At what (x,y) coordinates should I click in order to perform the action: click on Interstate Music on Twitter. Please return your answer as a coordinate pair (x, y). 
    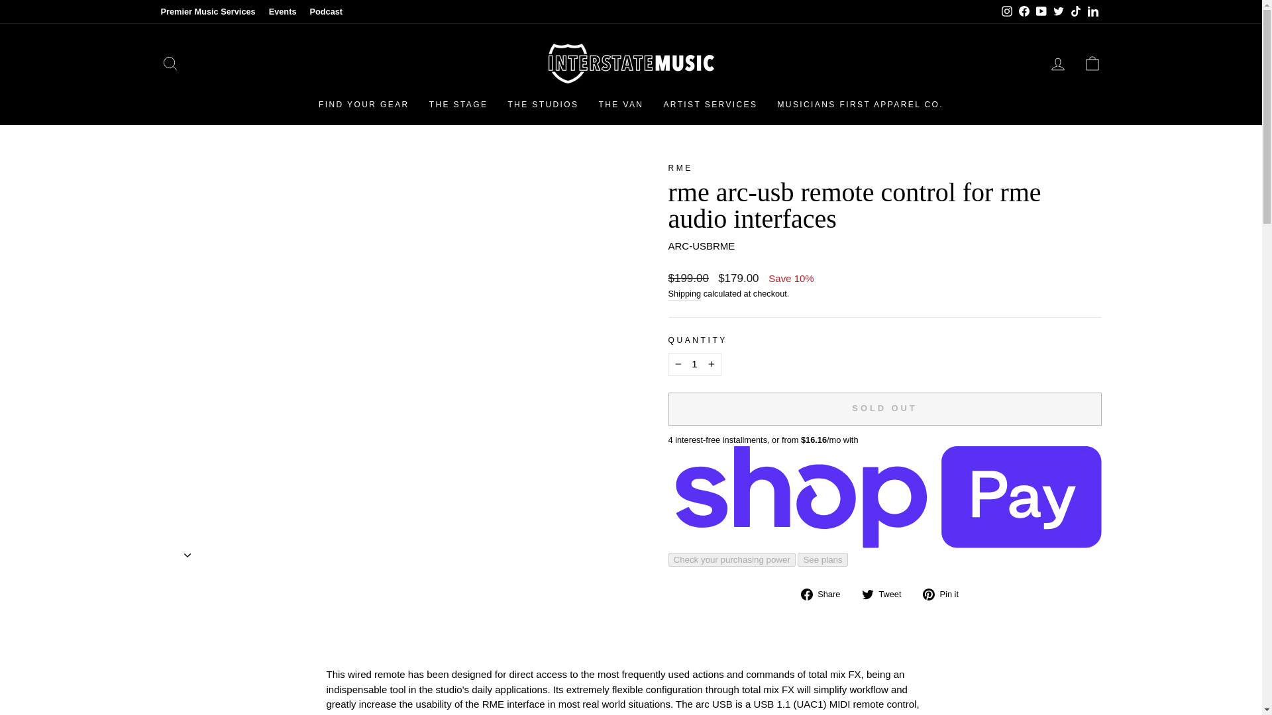
    Looking at the image, I should click on (1058, 12).